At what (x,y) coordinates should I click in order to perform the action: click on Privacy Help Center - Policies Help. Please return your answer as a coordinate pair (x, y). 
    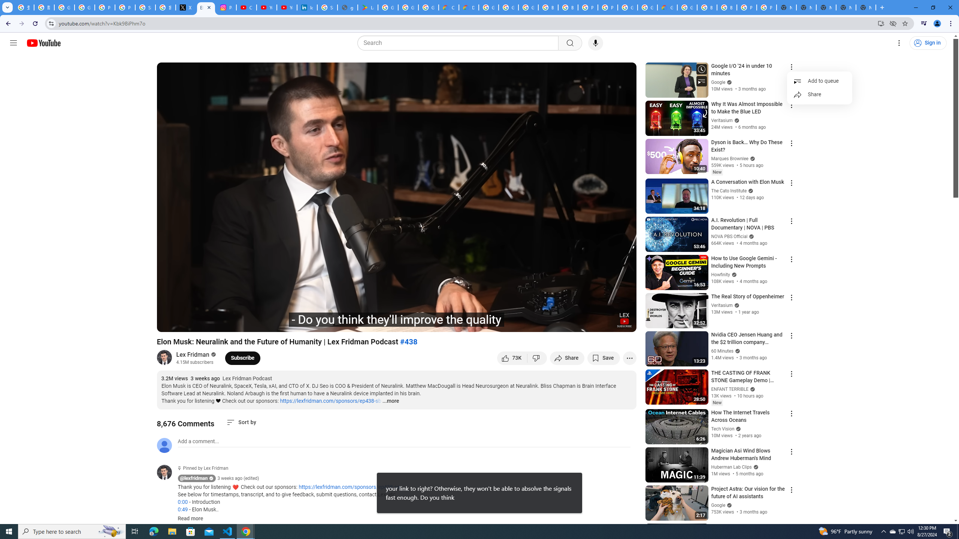
    Looking at the image, I should click on (125, 7).